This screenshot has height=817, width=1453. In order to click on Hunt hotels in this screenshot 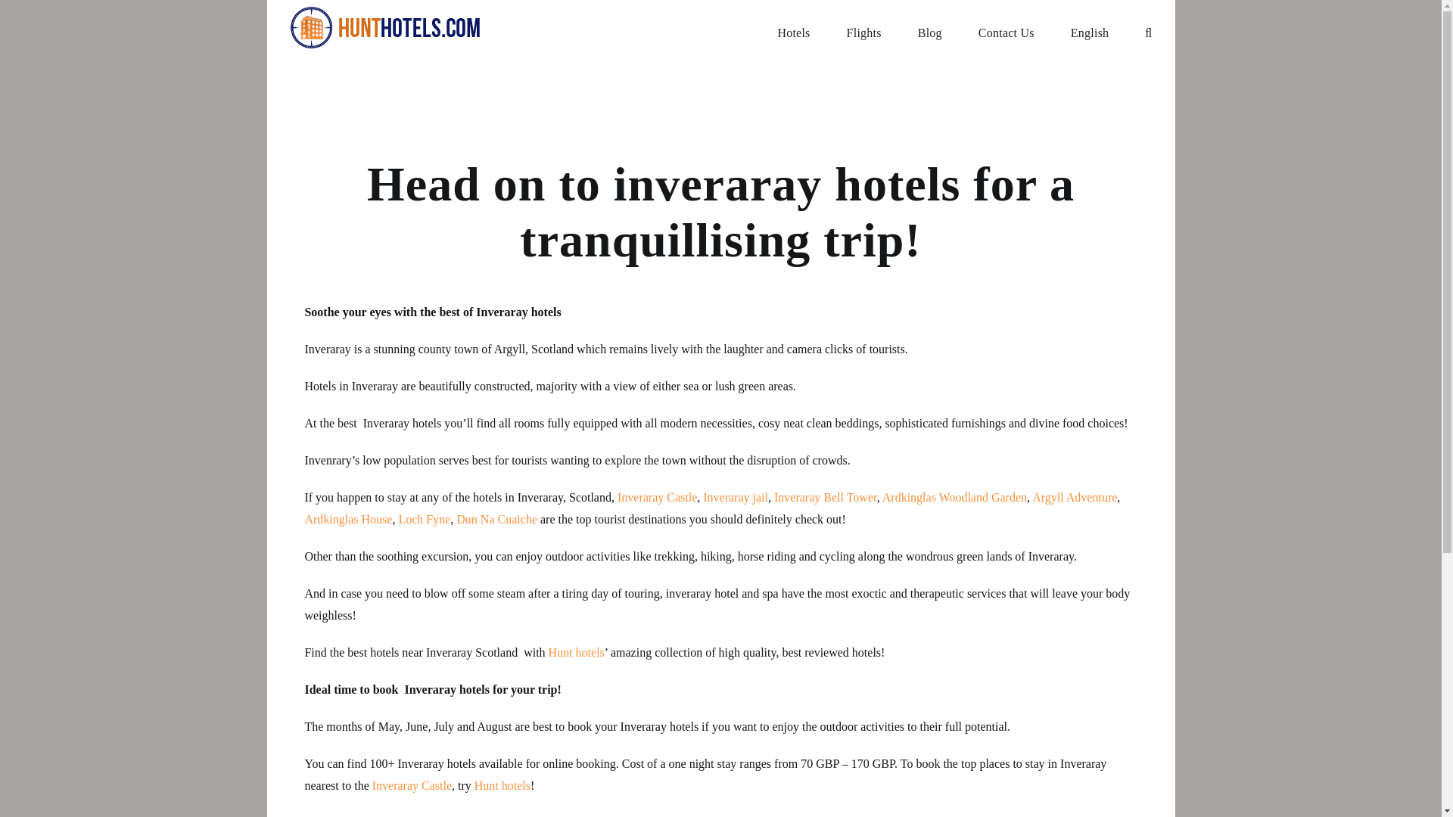, I will do `click(502, 785)`.